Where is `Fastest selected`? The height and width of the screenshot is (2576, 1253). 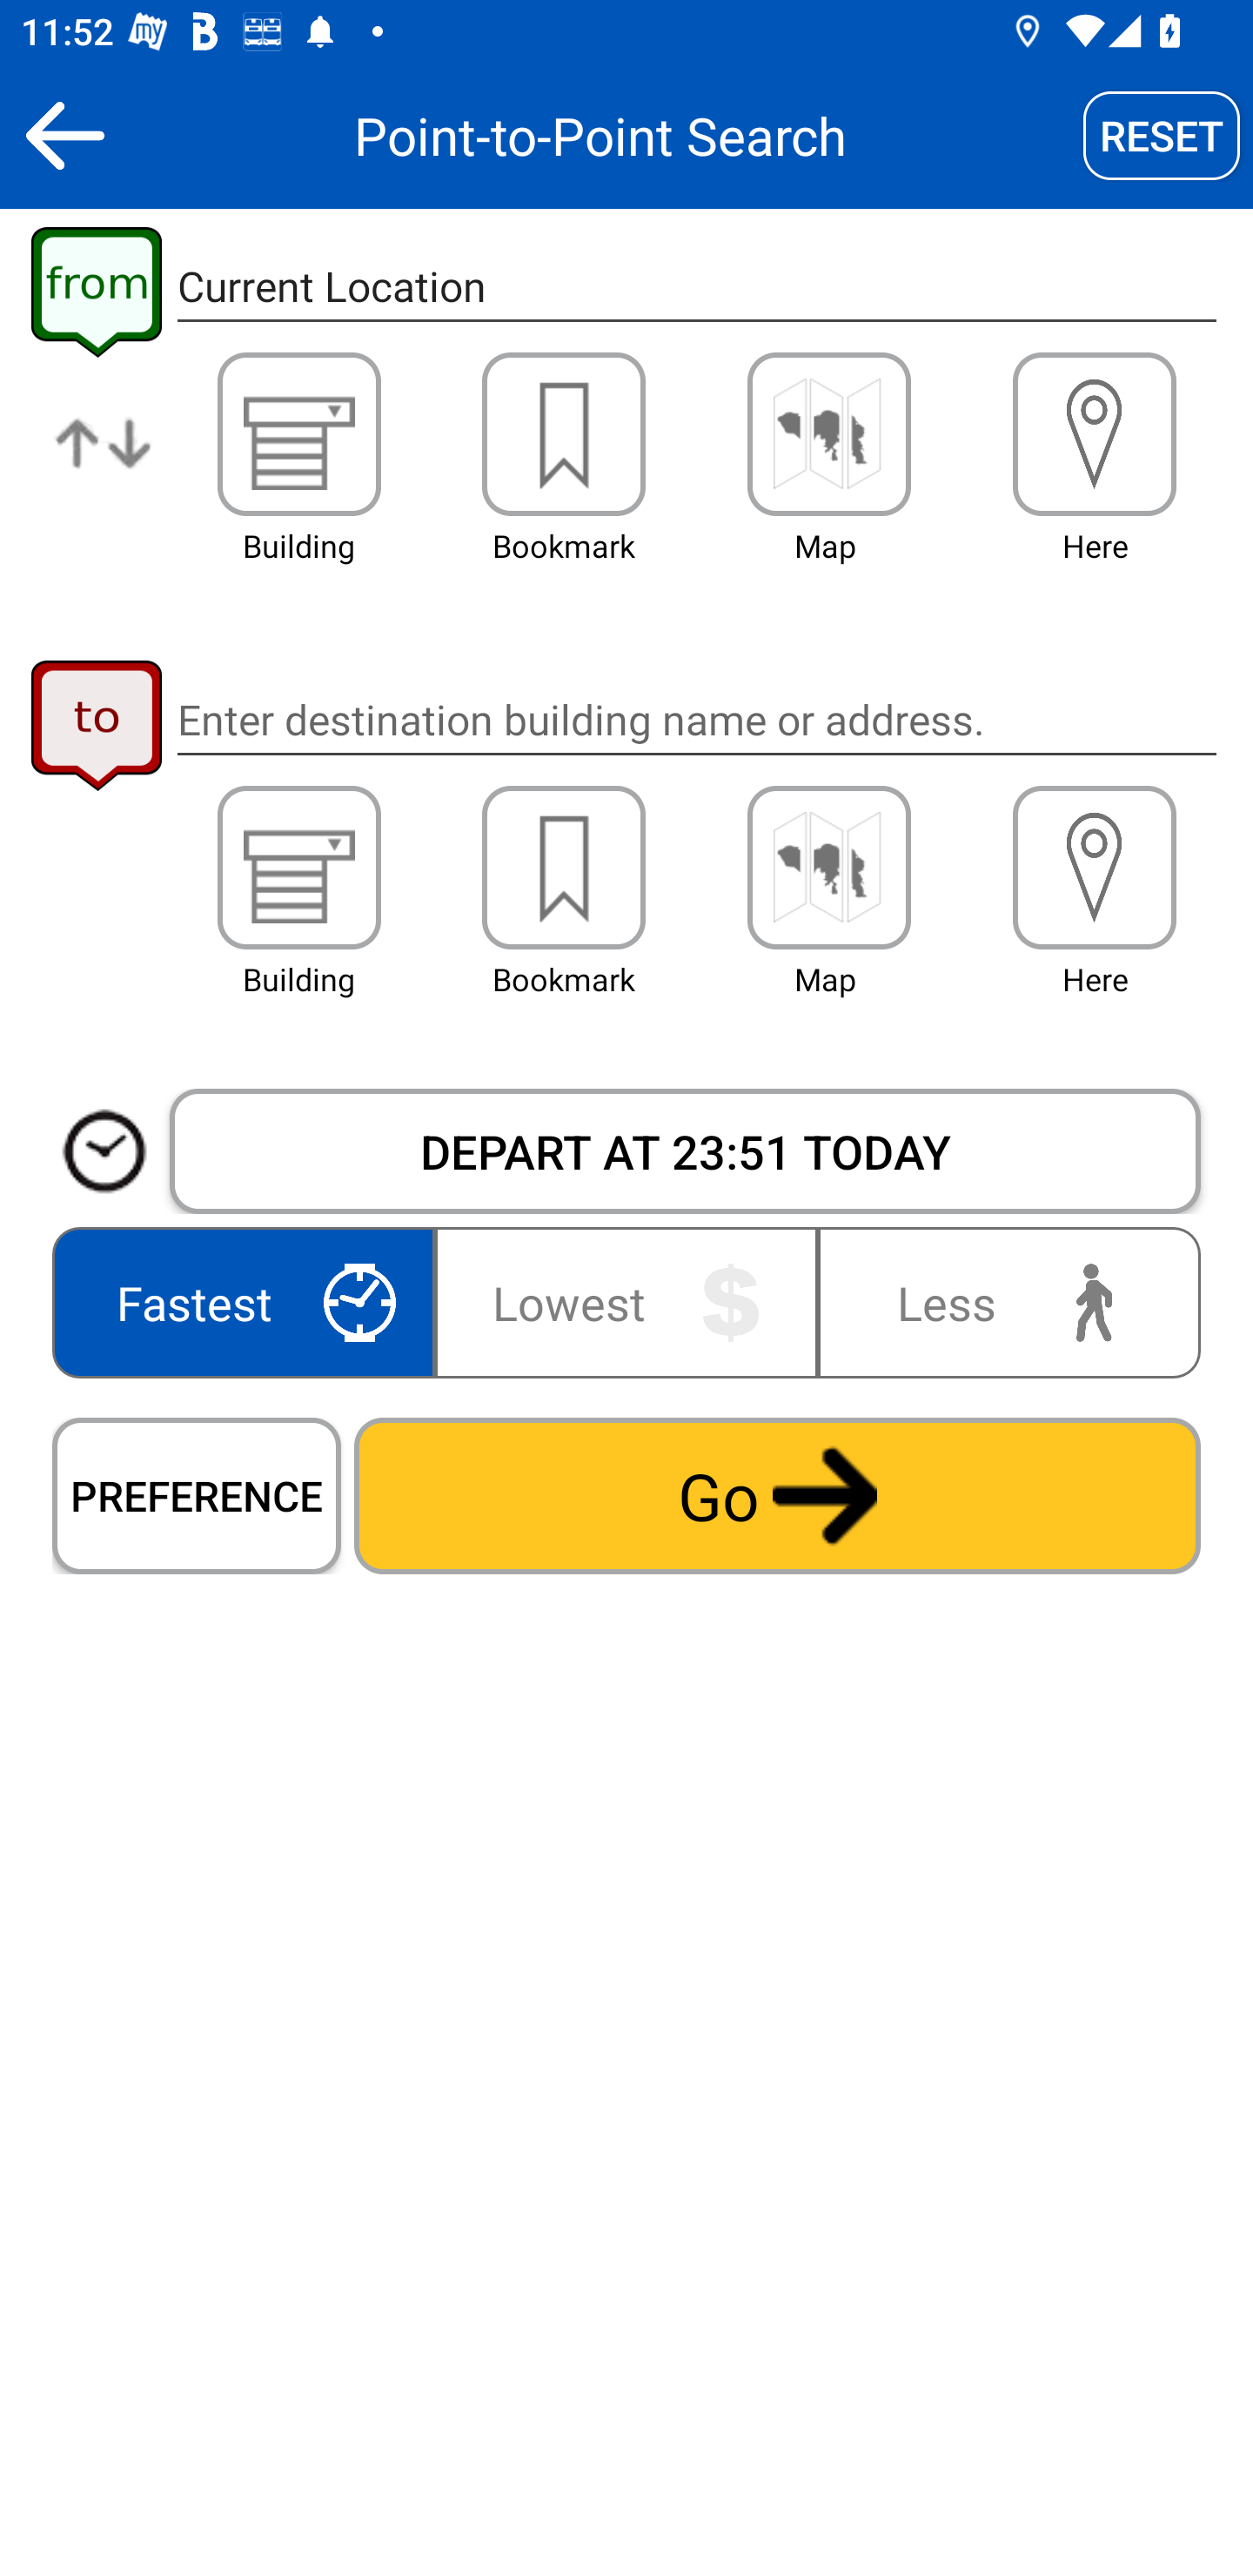
Fastest selected is located at coordinates (249, 1302).